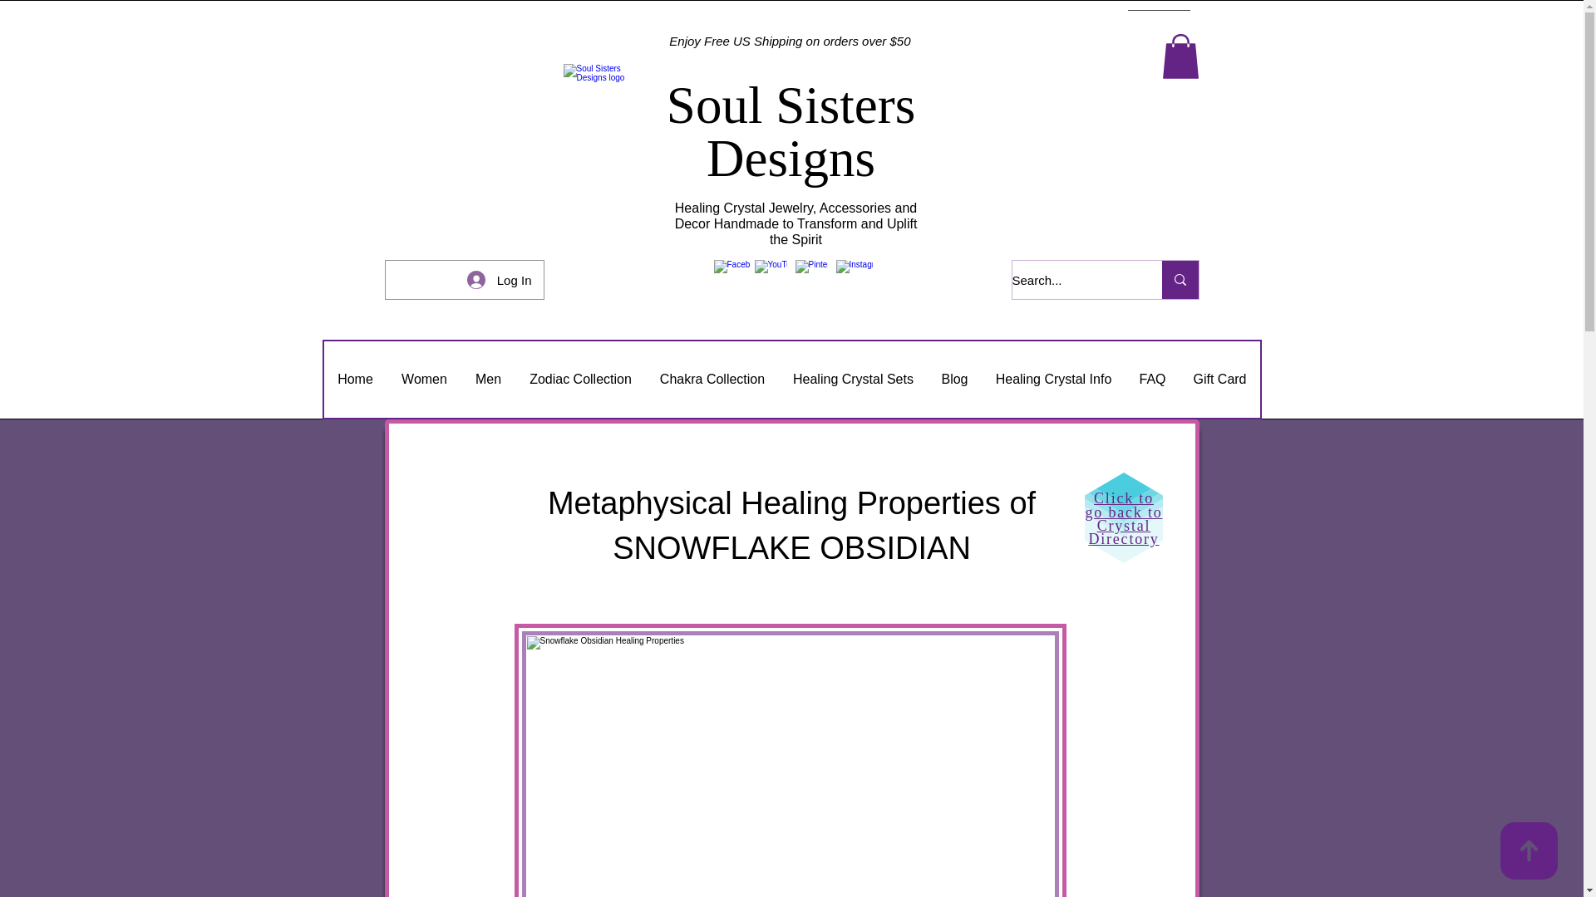 The height and width of the screenshot is (897, 1596). What do you see at coordinates (561, 646) in the screenshot?
I see `Pin to Pinterest` at bounding box center [561, 646].